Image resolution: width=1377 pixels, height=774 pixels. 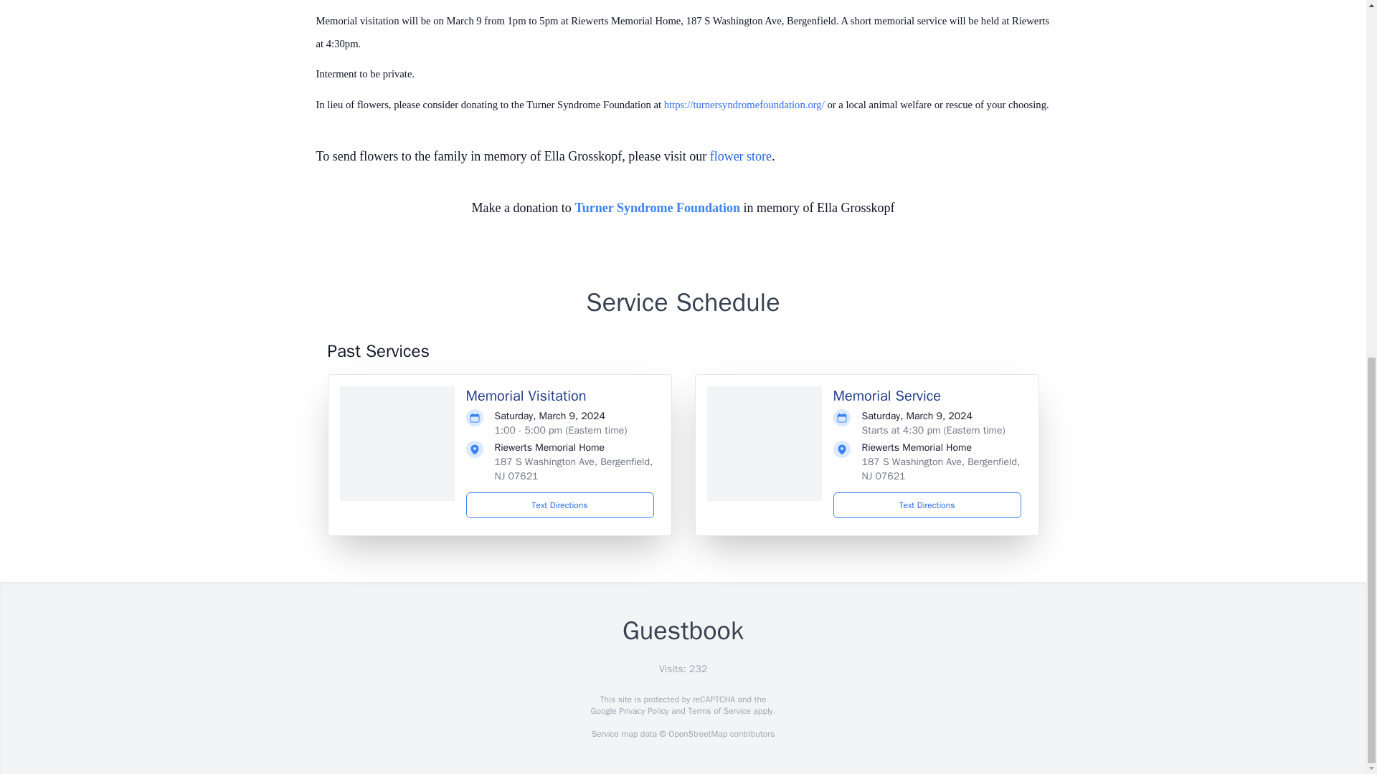 What do you see at coordinates (740, 156) in the screenshot?
I see `flower store` at bounding box center [740, 156].